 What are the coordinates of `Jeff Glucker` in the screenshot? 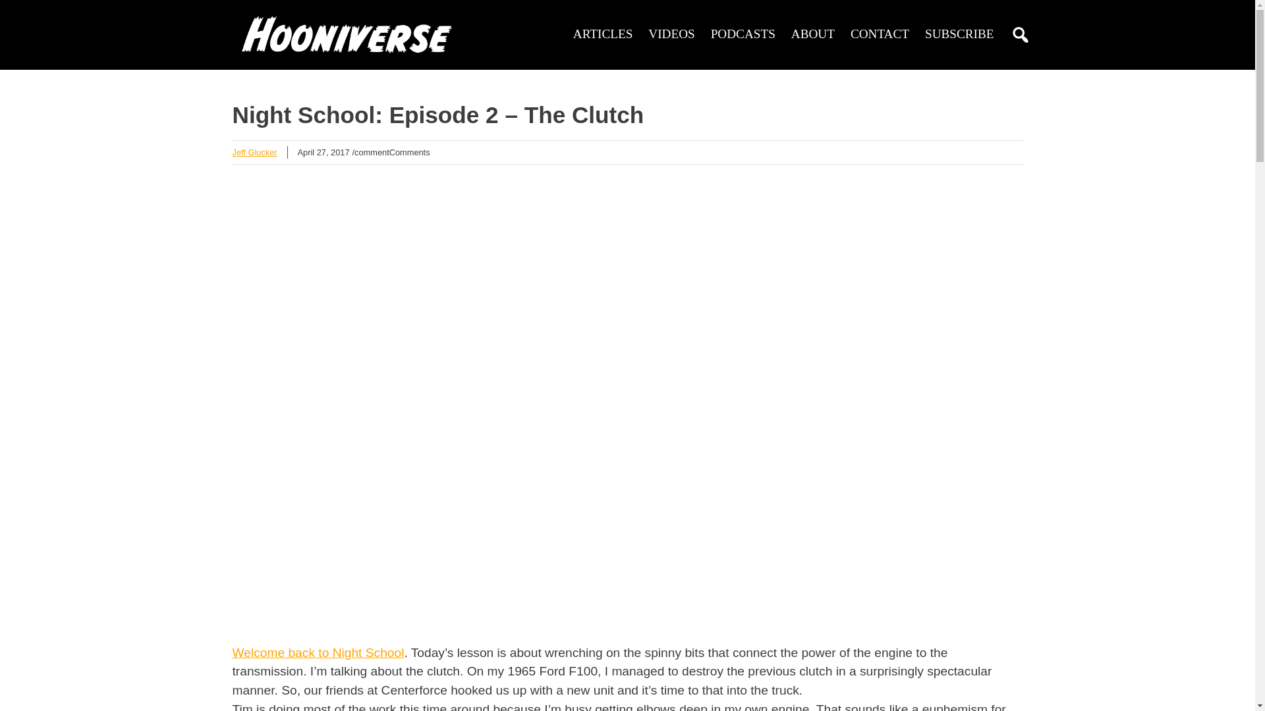 It's located at (254, 151).